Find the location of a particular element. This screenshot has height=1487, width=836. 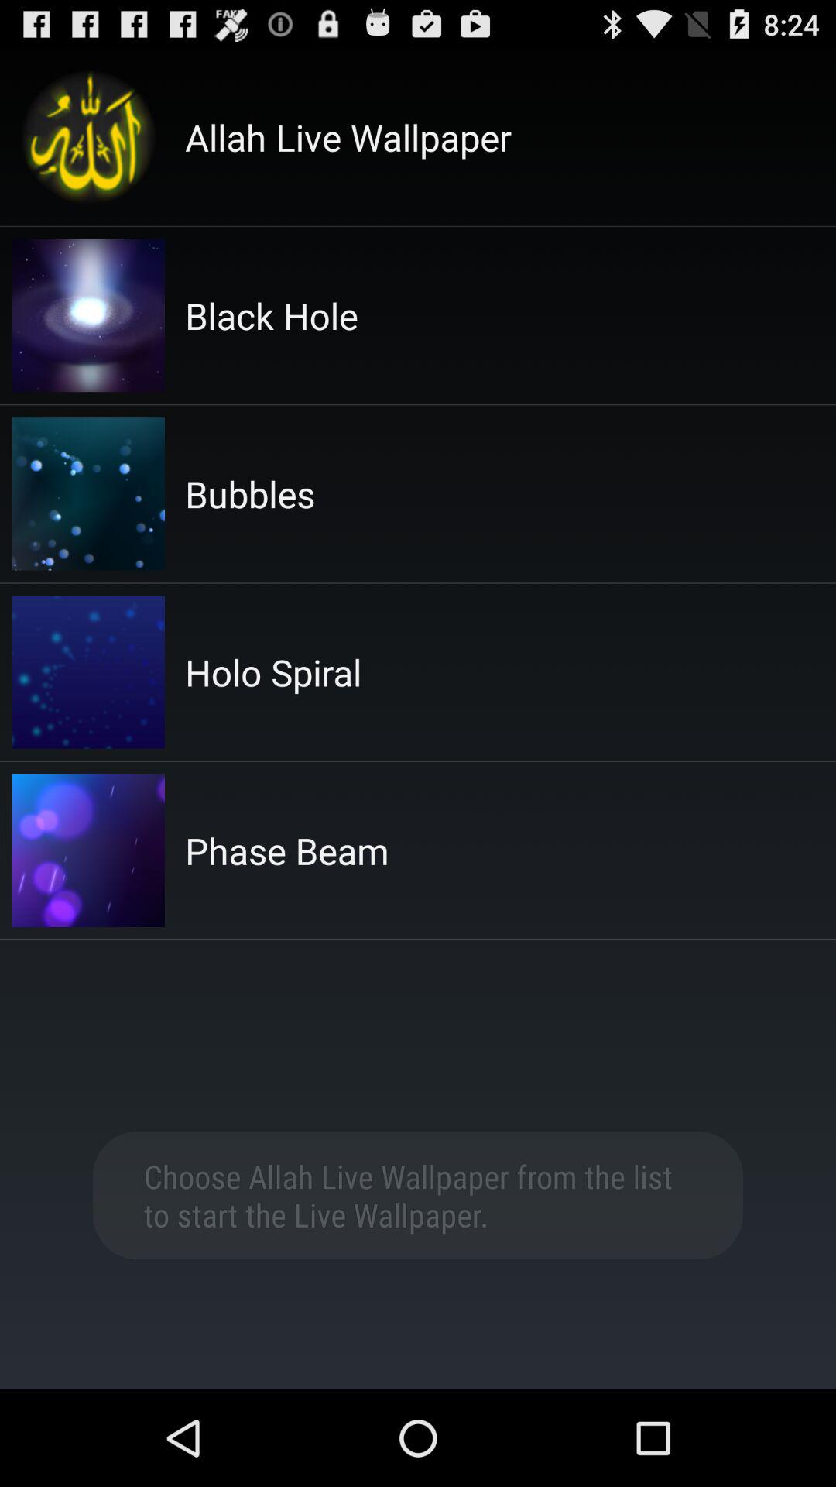

launch the phase beam item is located at coordinates (286, 850).